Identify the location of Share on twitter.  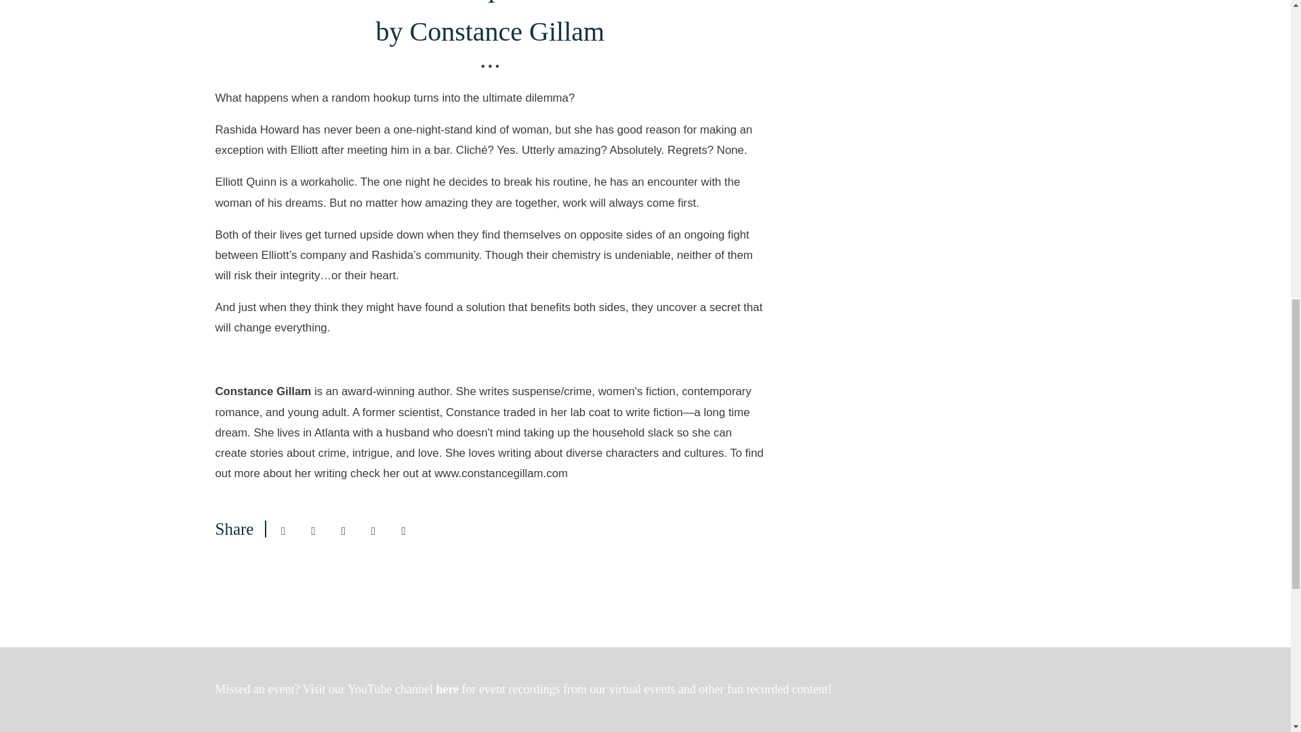
(343, 531).